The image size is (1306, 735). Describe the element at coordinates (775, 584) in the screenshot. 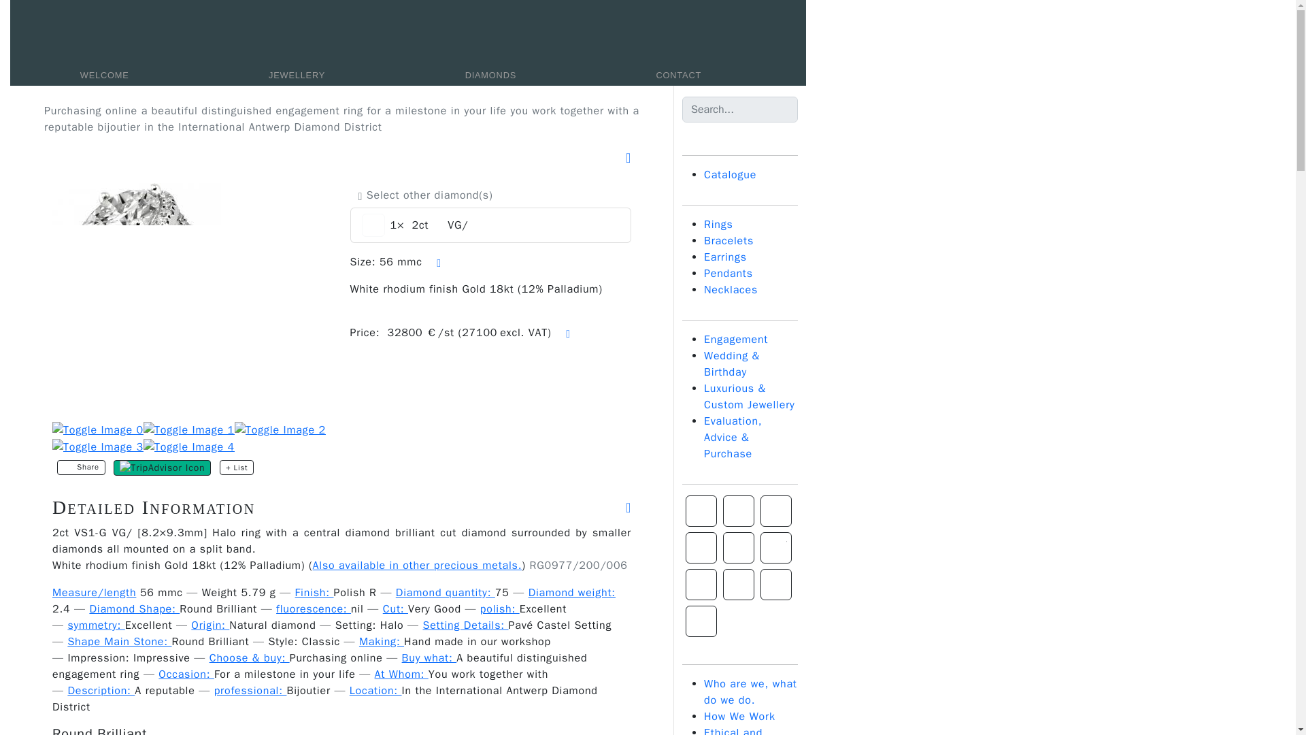

I see `Invisible` at that location.